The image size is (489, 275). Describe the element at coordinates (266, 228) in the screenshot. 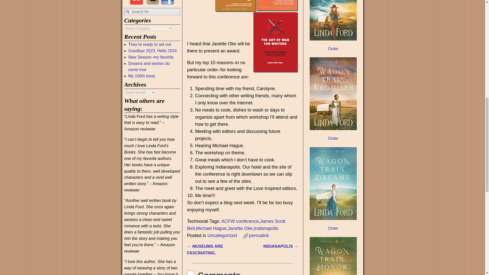

I see `Indianapolis` at that location.